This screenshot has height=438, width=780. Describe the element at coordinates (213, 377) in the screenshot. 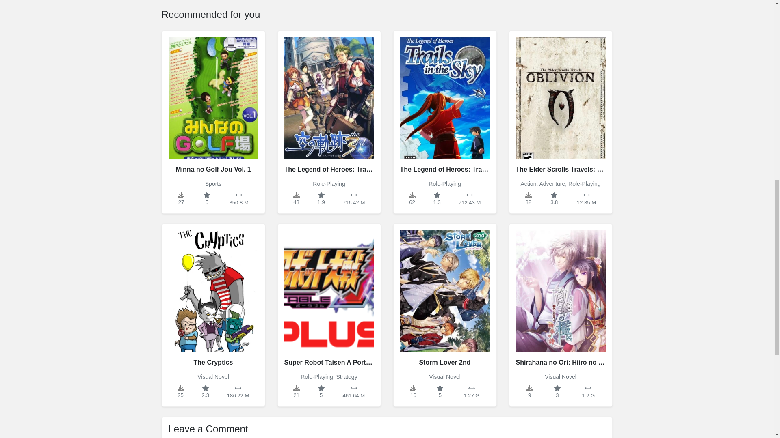

I see `Visual Novel` at that location.